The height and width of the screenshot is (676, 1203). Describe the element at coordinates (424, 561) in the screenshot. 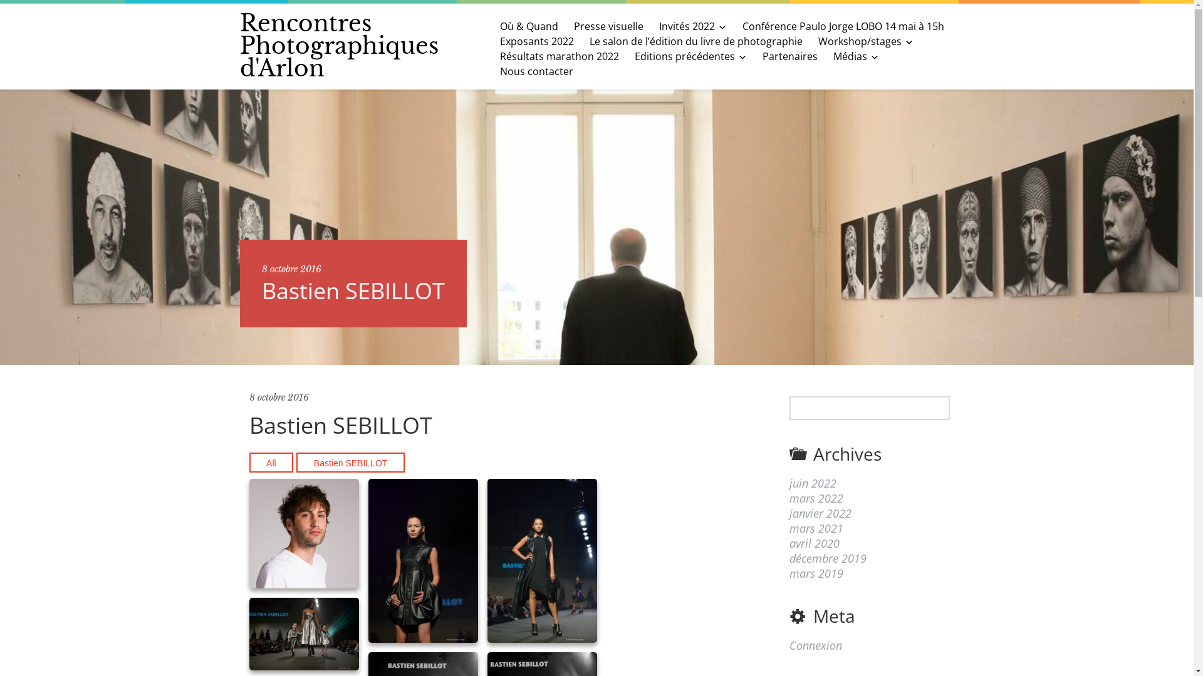

I see `Styliste : Bastien SEBILLOT` at that location.